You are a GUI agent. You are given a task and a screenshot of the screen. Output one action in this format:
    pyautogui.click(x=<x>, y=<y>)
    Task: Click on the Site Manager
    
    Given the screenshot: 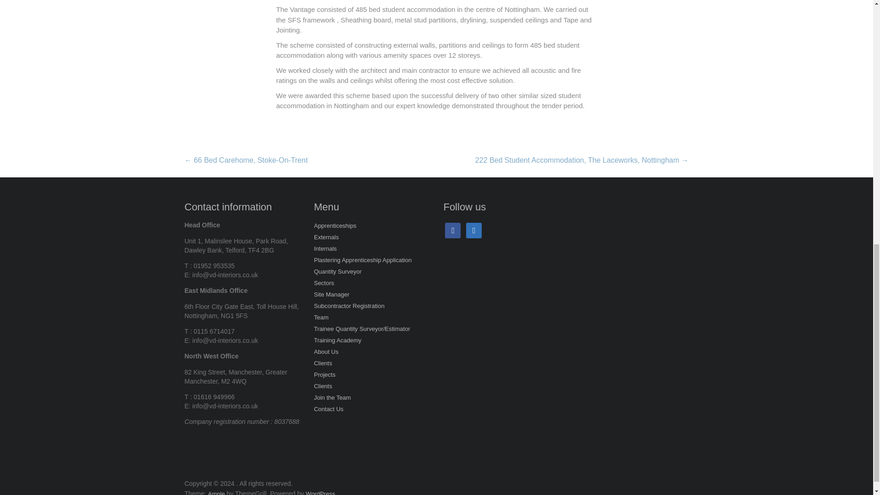 What is the action you would take?
    pyautogui.click(x=332, y=295)
    